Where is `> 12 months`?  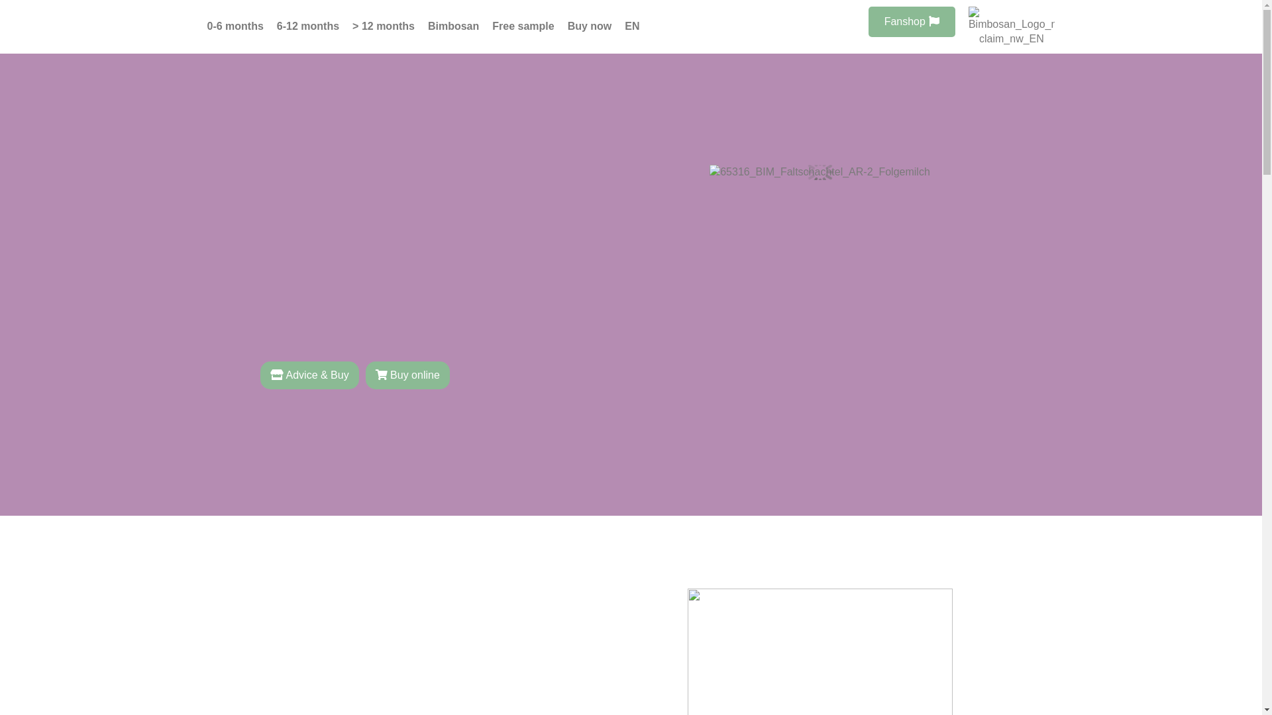
> 12 months is located at coordinates (384, 26).